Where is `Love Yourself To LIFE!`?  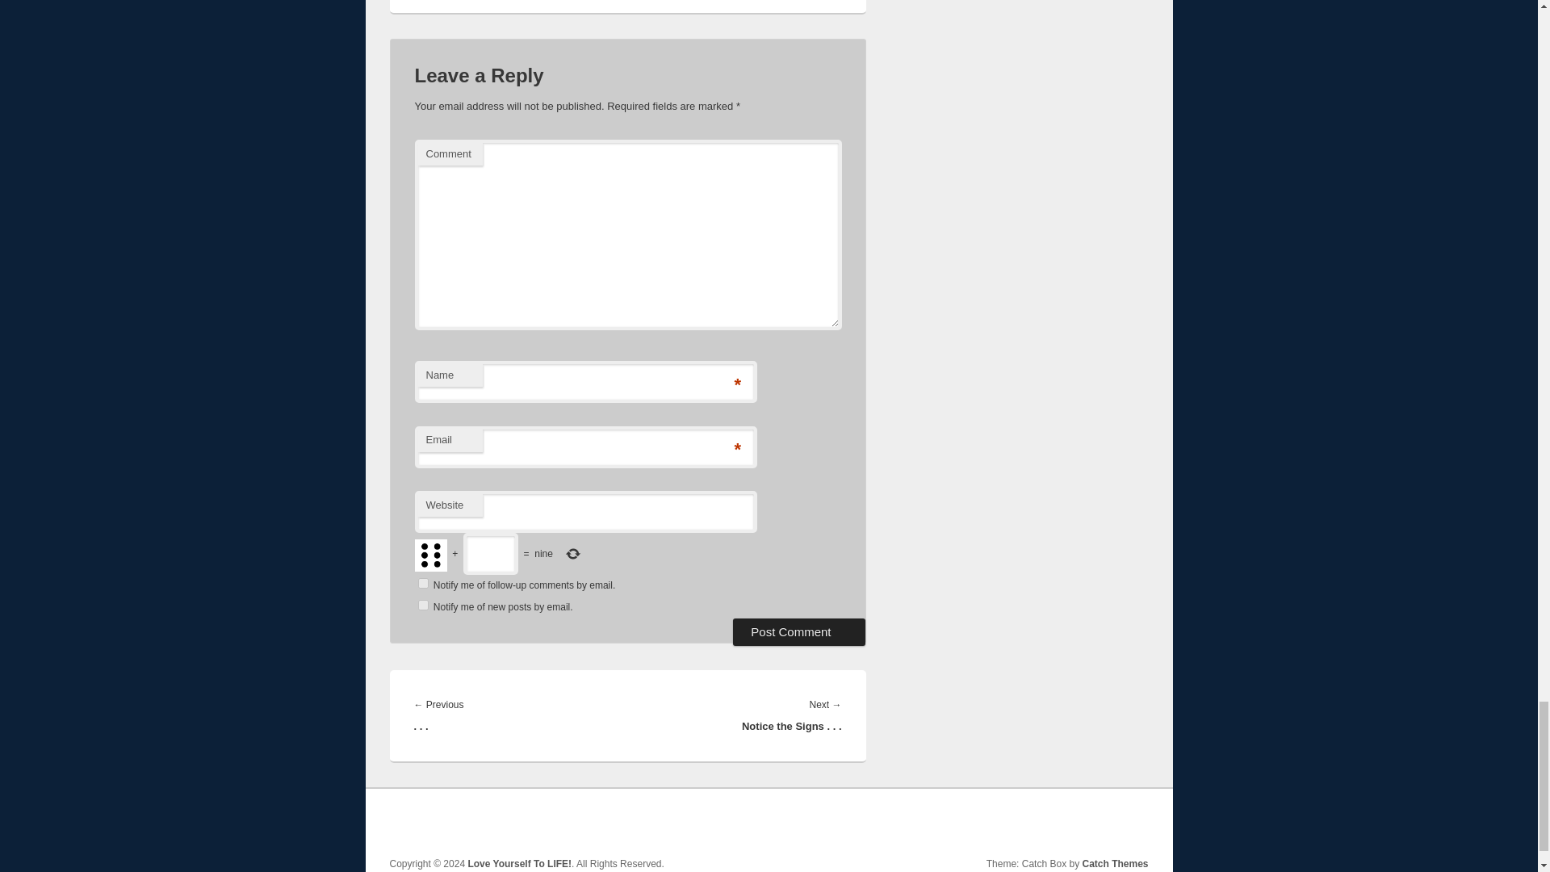 Love Yourself To LIFE! is located at coordinates (520, 863).